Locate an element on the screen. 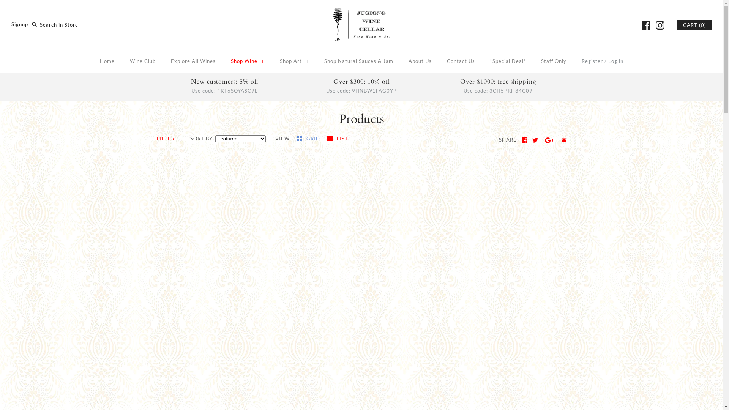 The image size is (729, 410). Add to Cart is located at coordinates (436, 381).